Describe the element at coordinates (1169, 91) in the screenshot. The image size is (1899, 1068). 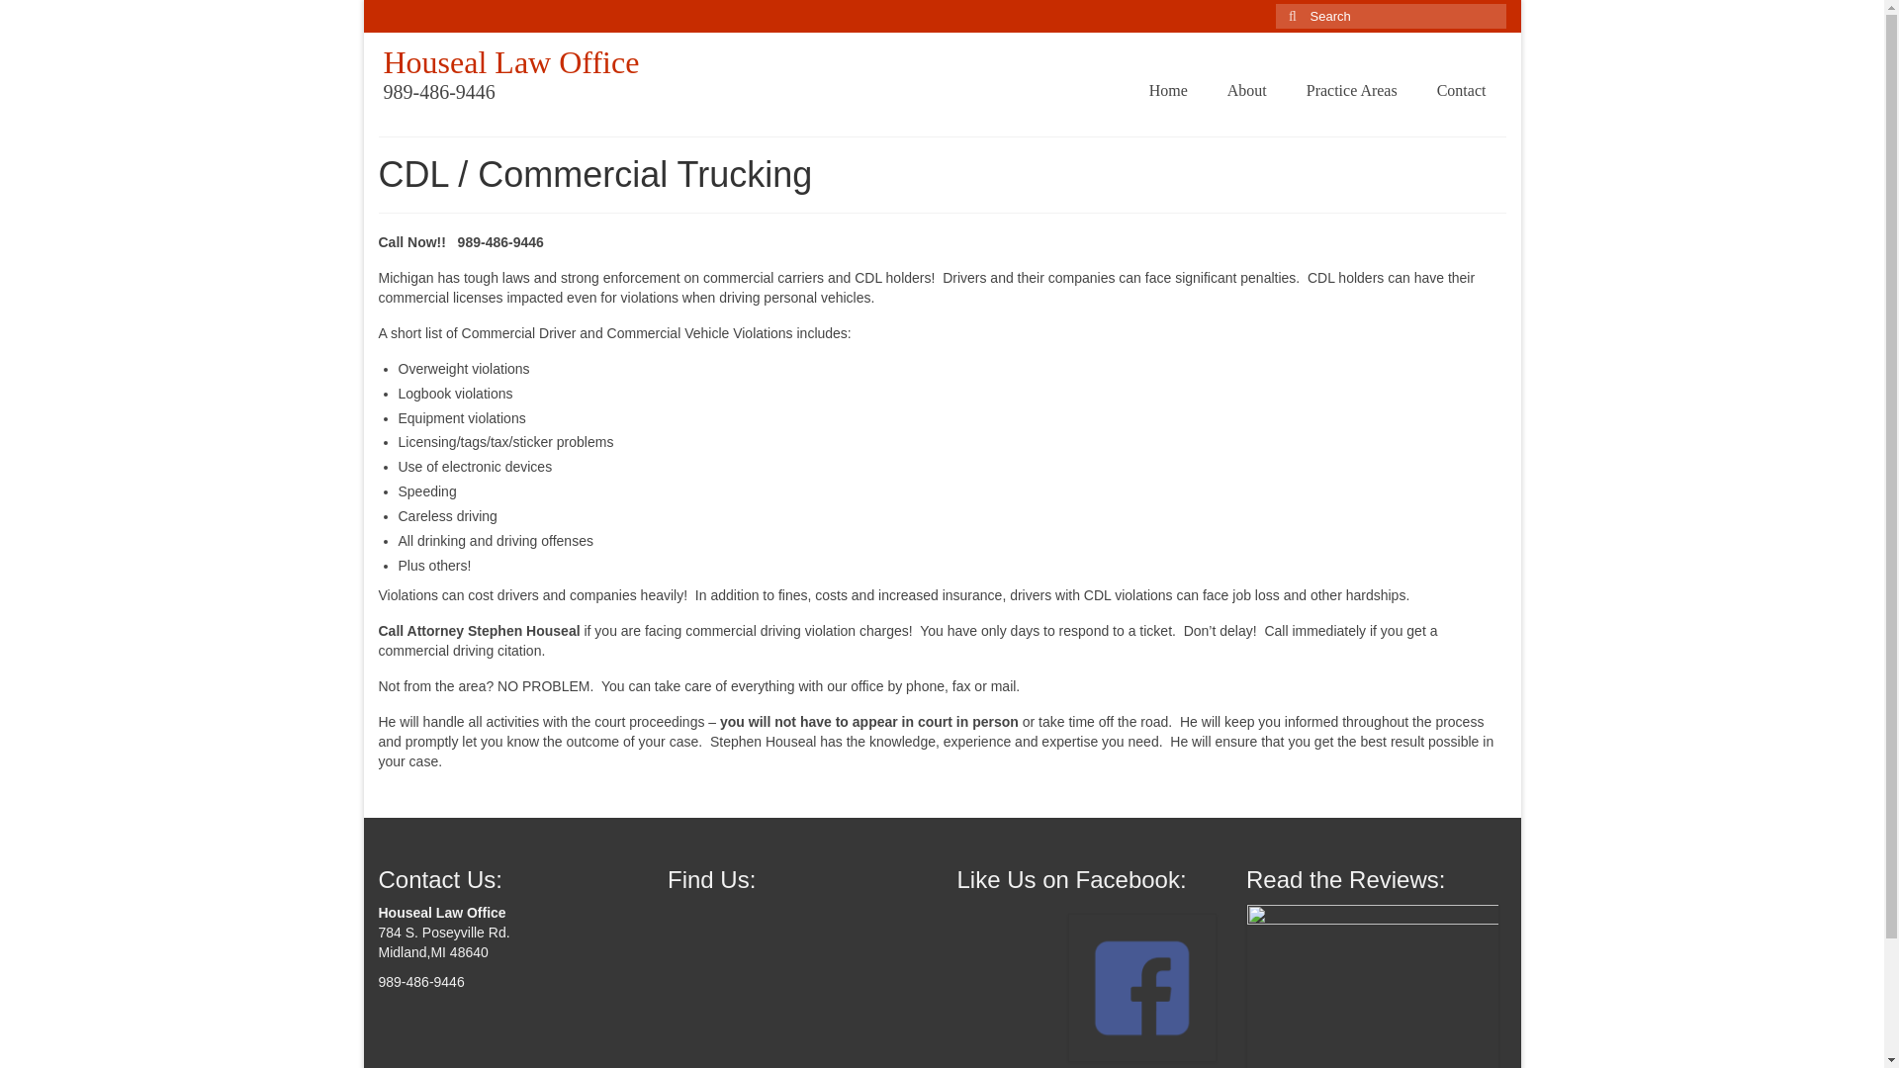
I see `Home` at that location.